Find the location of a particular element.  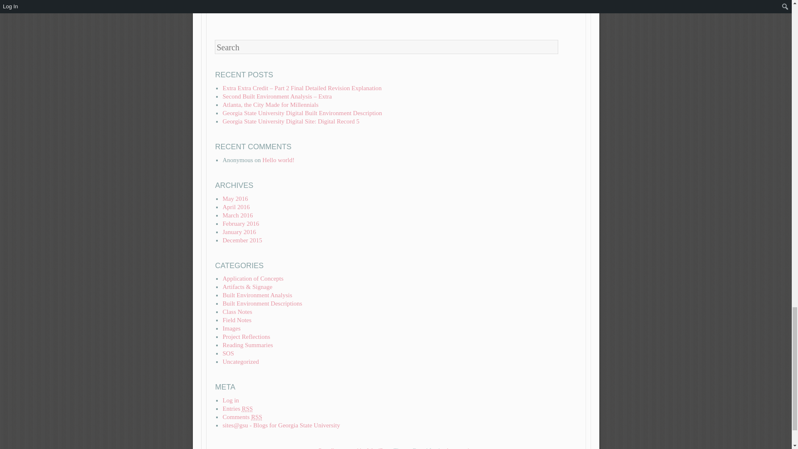

May 2016 is located at coordinates (235, 199).